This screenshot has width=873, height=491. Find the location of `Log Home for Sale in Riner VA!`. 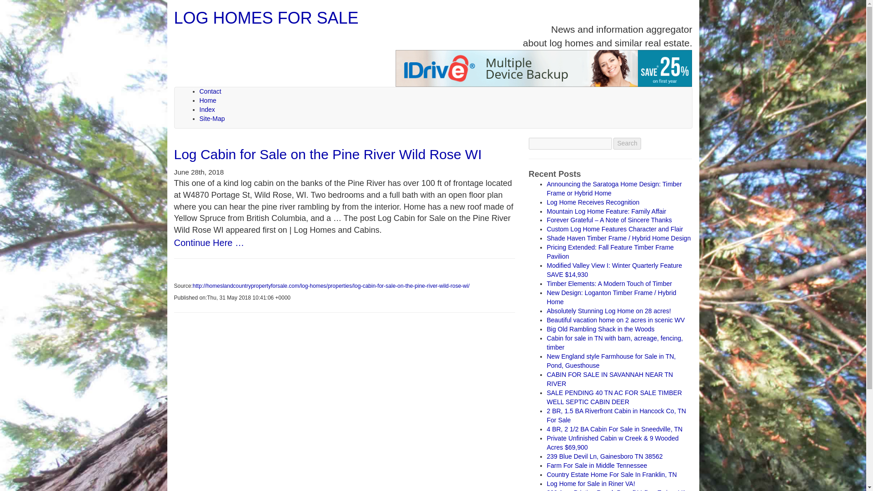

Log Home for Sale in Riner VA! is located at coordinates (590, 484).